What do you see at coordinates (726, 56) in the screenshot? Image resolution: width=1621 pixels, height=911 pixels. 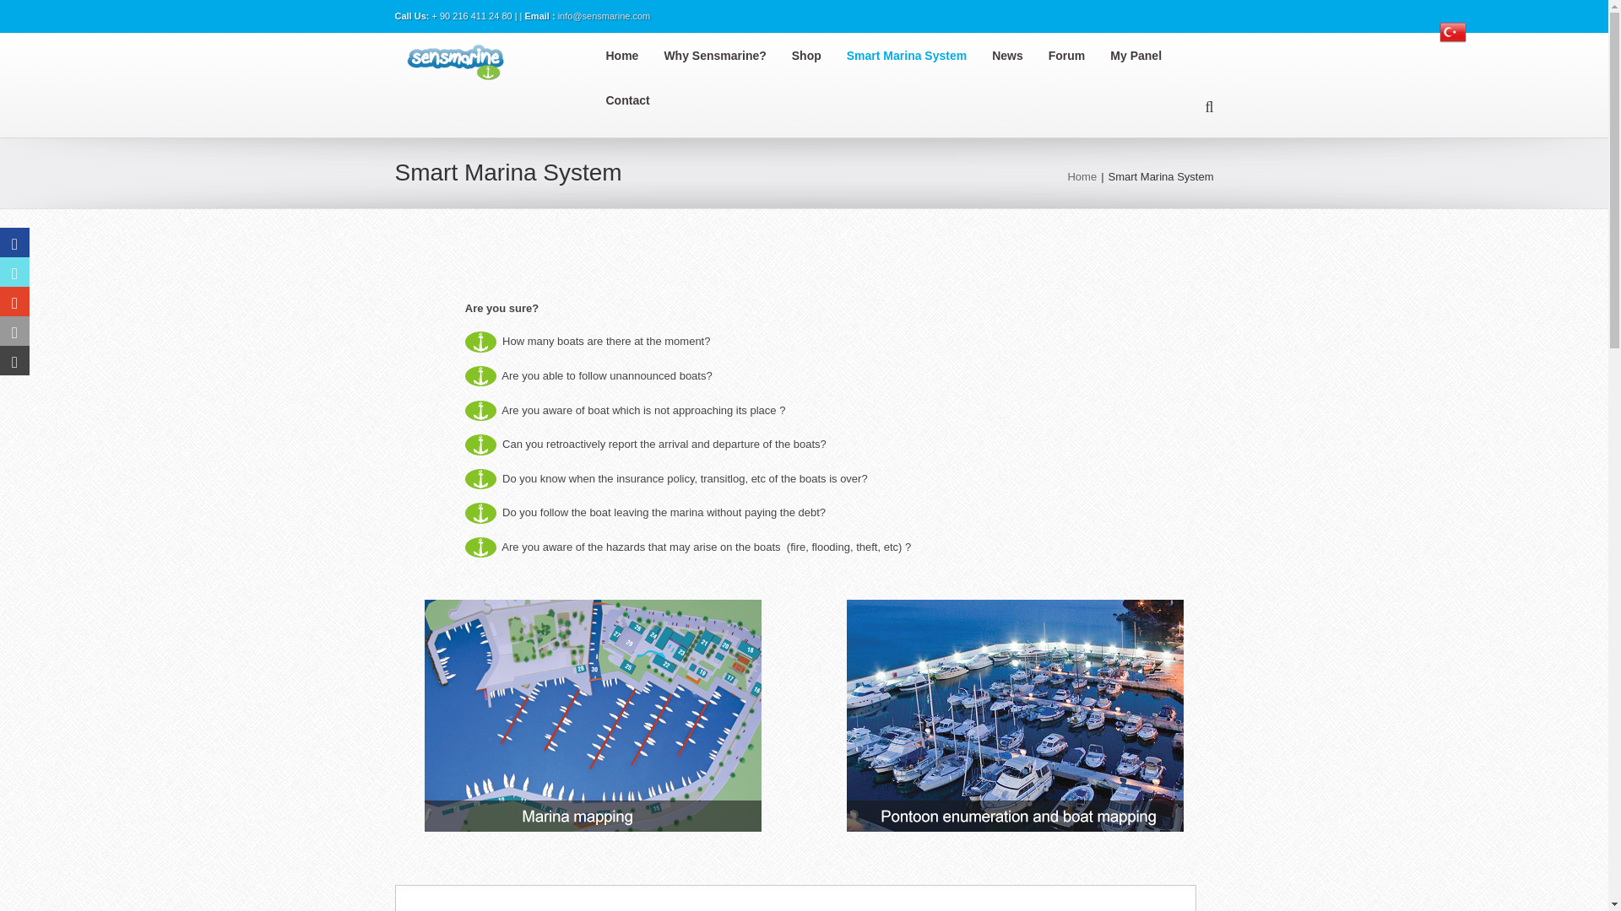 I see `Why Sensmarine?` at bounding box center [726, 56].